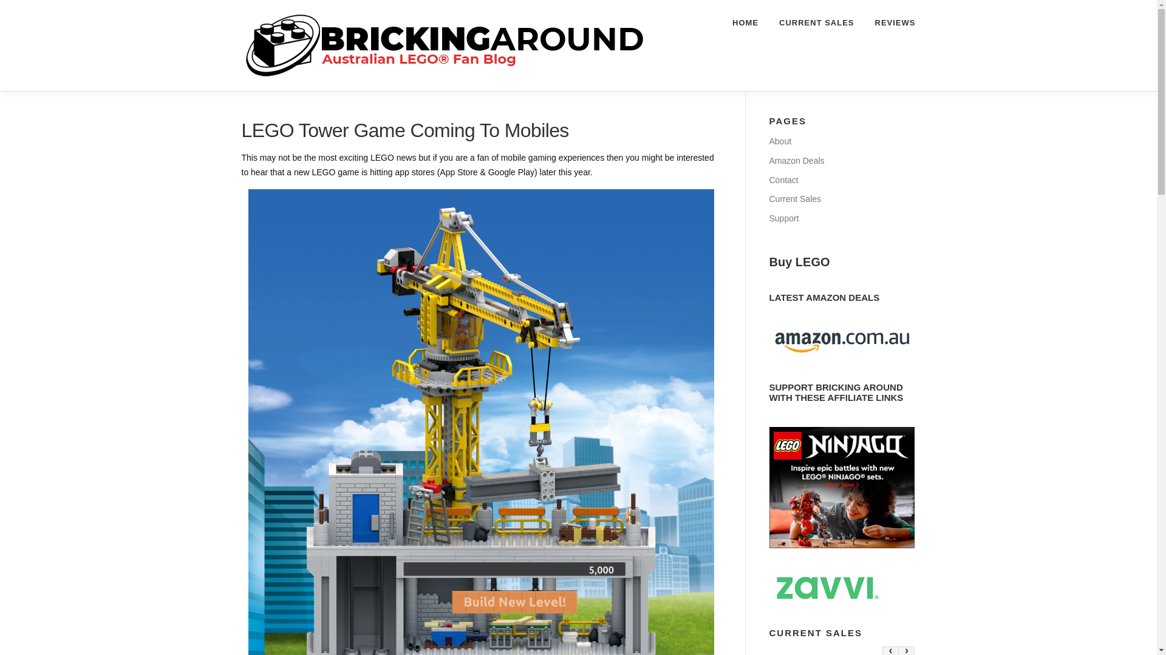 The image size is (1166, 655). Describe the element at coordinates (745, 22) in the screenshot. I see `HOME` at that location.